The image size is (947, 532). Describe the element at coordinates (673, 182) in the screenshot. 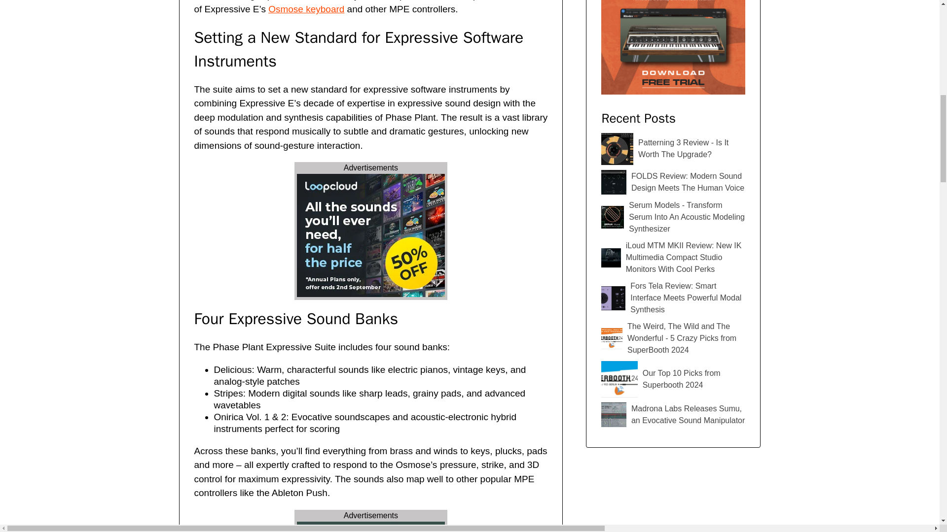

I see `FOLDS Review: Modern Sound Design Meets The Human Voice` at that location.